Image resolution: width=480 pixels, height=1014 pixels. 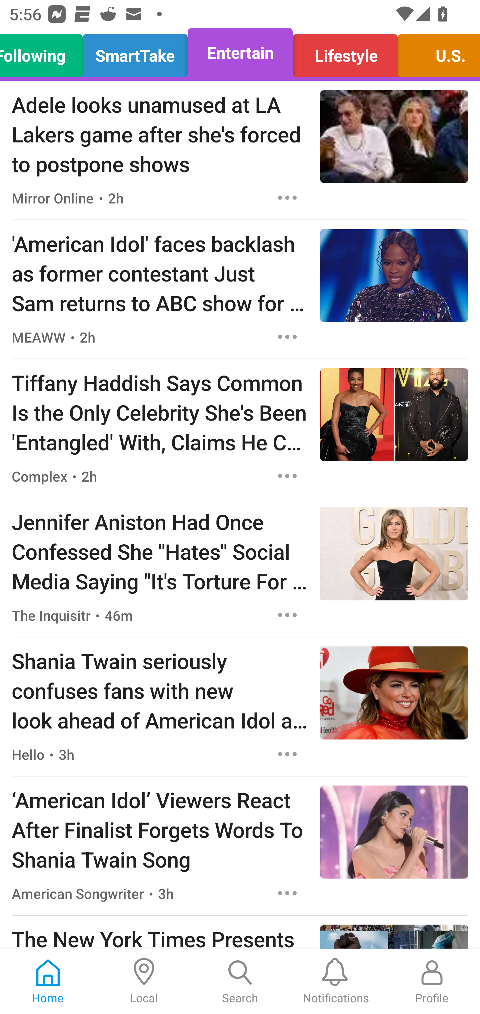 I want to click on Entertain, so click(x=240, y=53).